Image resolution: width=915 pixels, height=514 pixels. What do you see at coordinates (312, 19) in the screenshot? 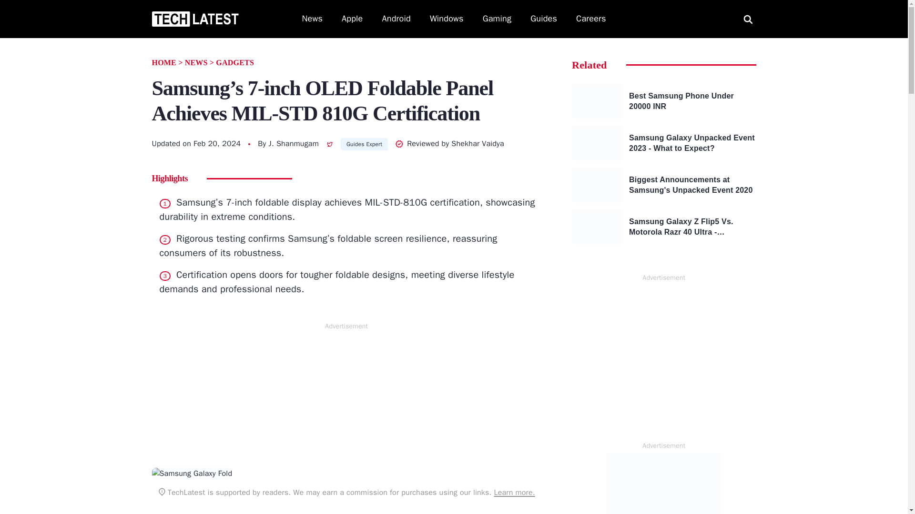
I see `News` at bounding box center [312, 19].